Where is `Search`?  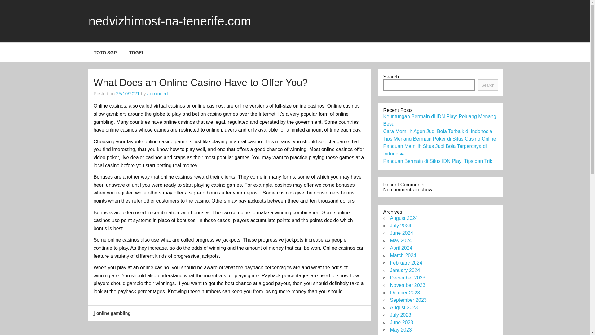
Search is located at coordinates (487, 85).